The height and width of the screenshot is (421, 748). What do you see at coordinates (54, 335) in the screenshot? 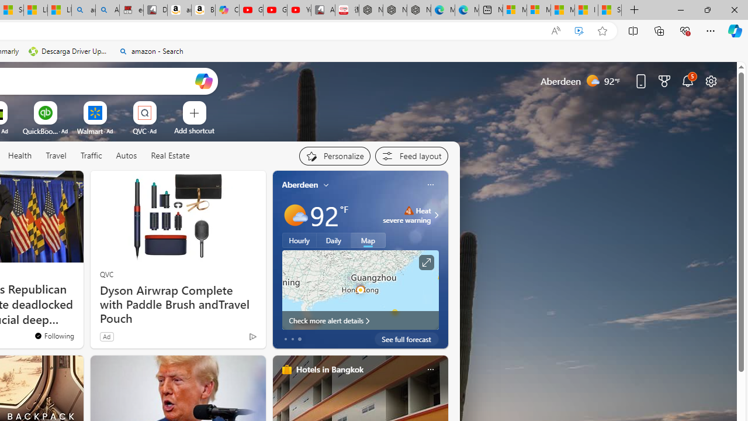
I see `You're following FOX News` at bounding box center [54, 335].